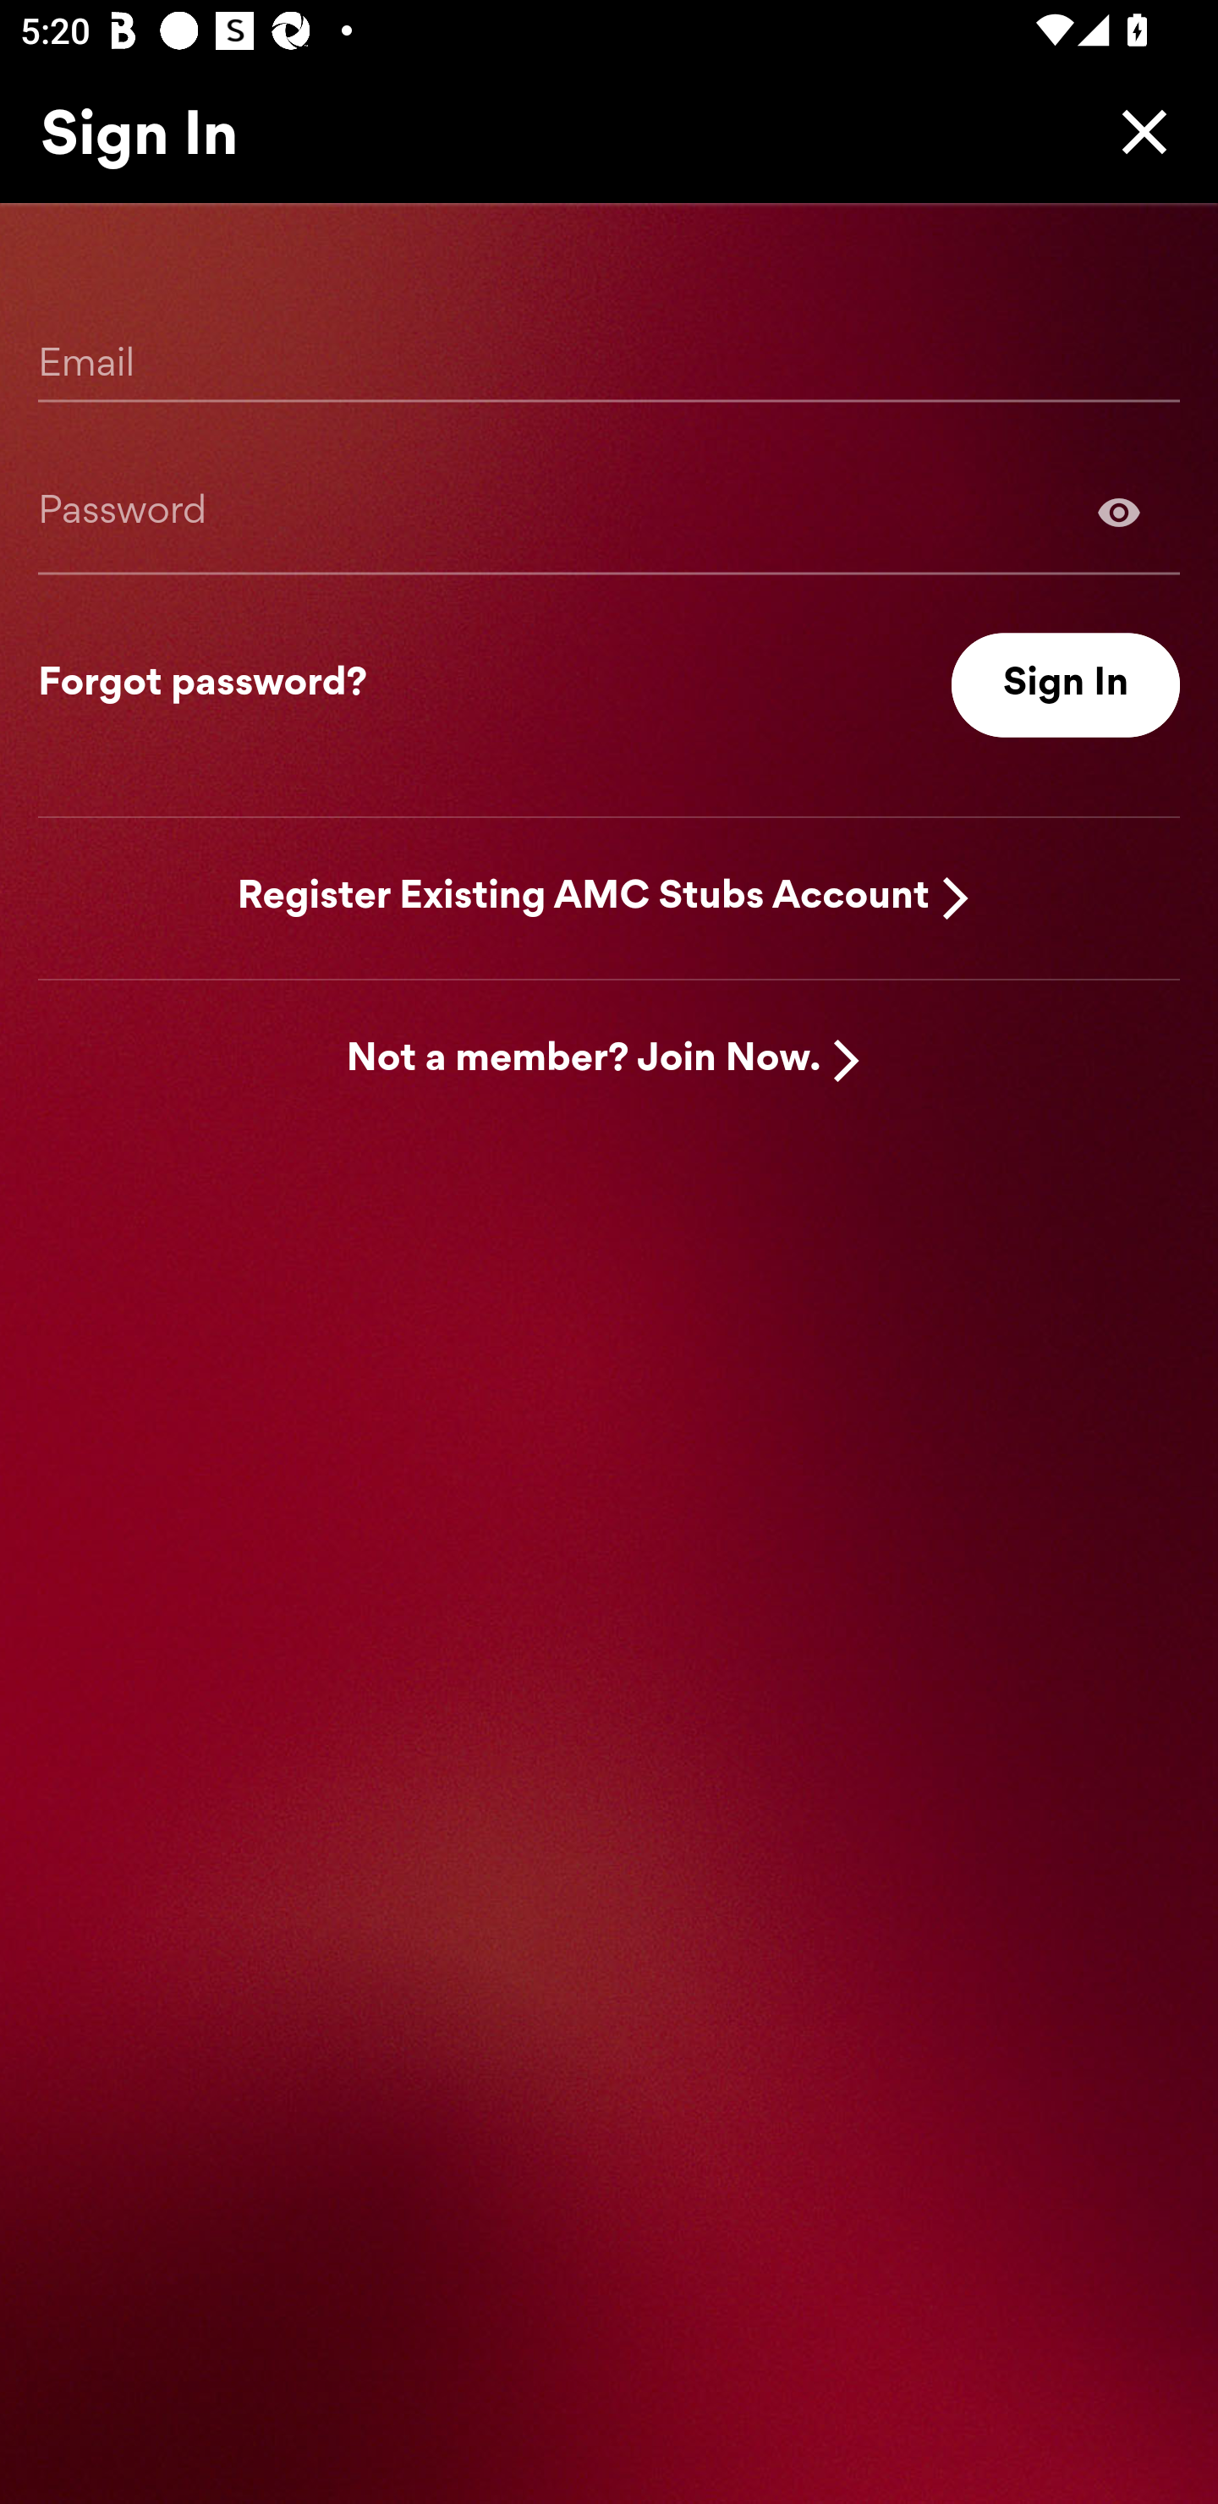  What do you see at coordinates (609, 511) in the screenshot?
I see `Show Password` at bounding box center [609, 511].